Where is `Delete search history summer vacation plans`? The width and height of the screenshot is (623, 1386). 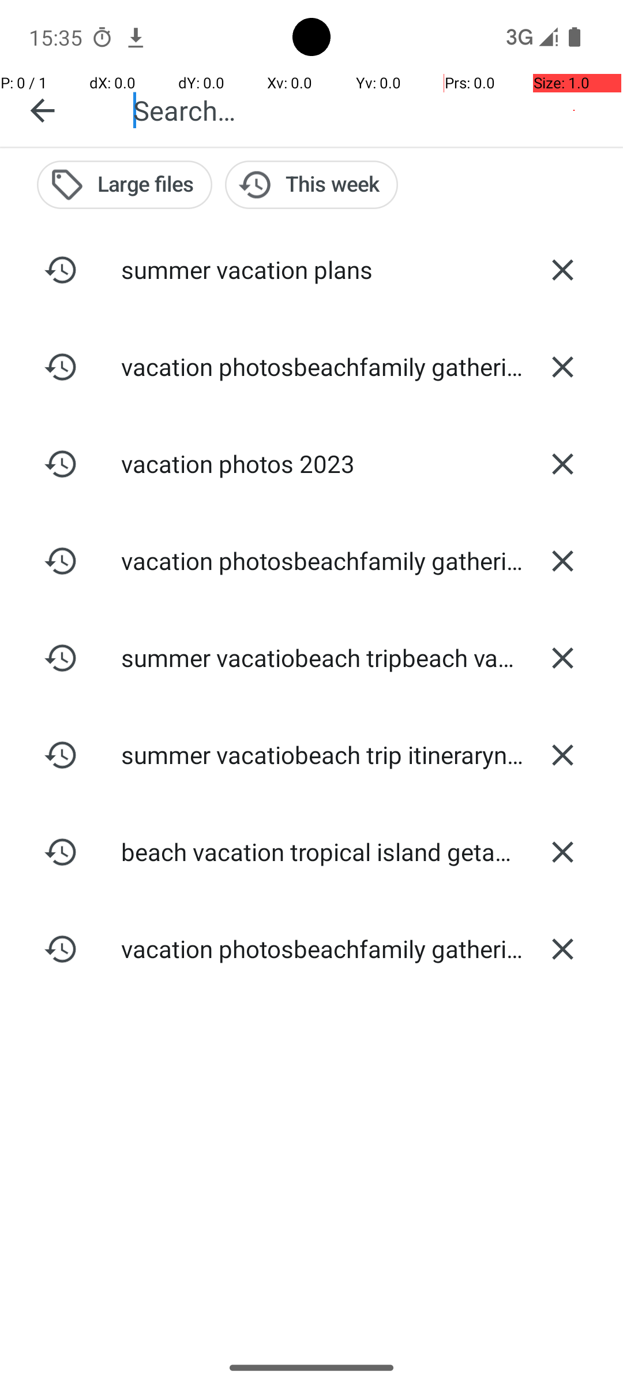
Delete search history summer vacation plans is located at coordinates (562, 270).